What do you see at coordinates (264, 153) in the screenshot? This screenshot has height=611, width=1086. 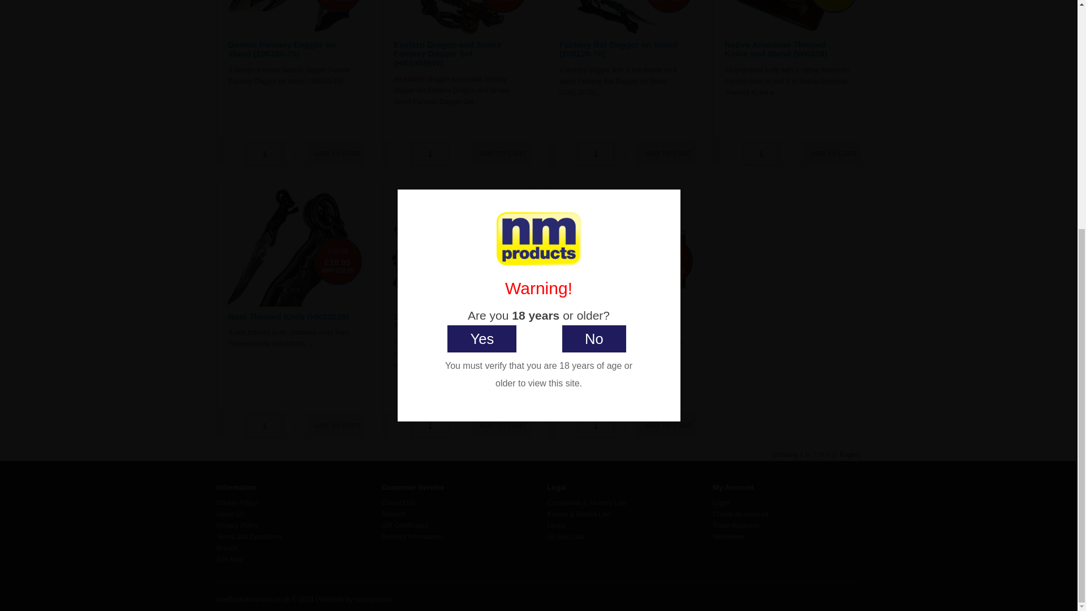 I see `1` at bounding box center [264, 153].